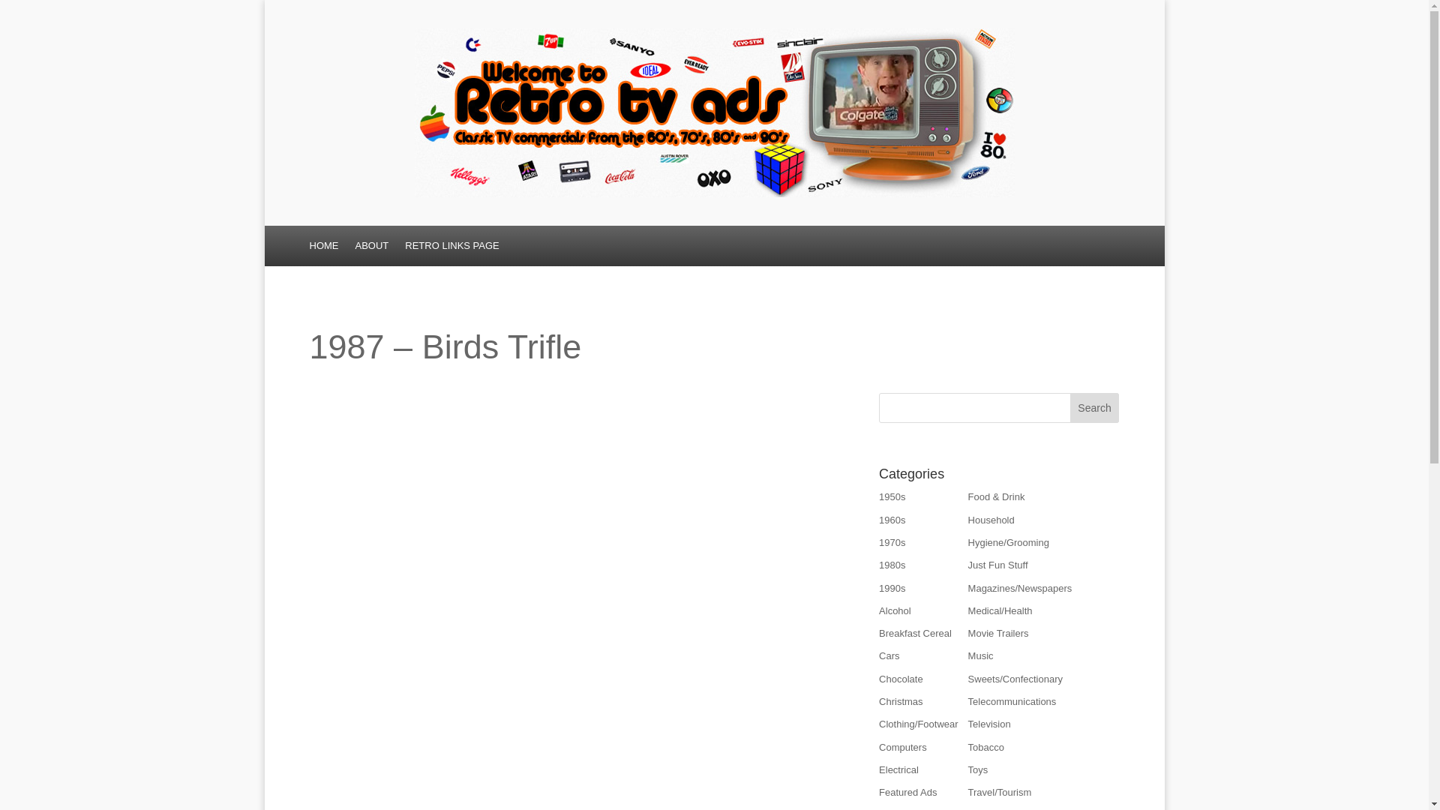 The height and width of the screenshot is (810, 1440). Describe the element at coordinates (892, 565) in the screenshot. I see `1980s` at that location.